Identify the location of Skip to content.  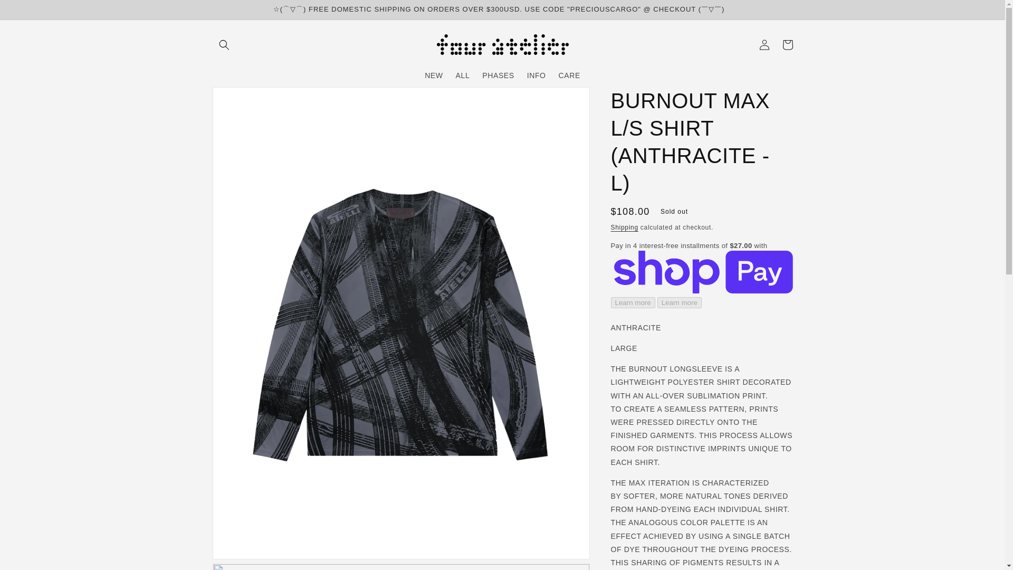
(32, 13).